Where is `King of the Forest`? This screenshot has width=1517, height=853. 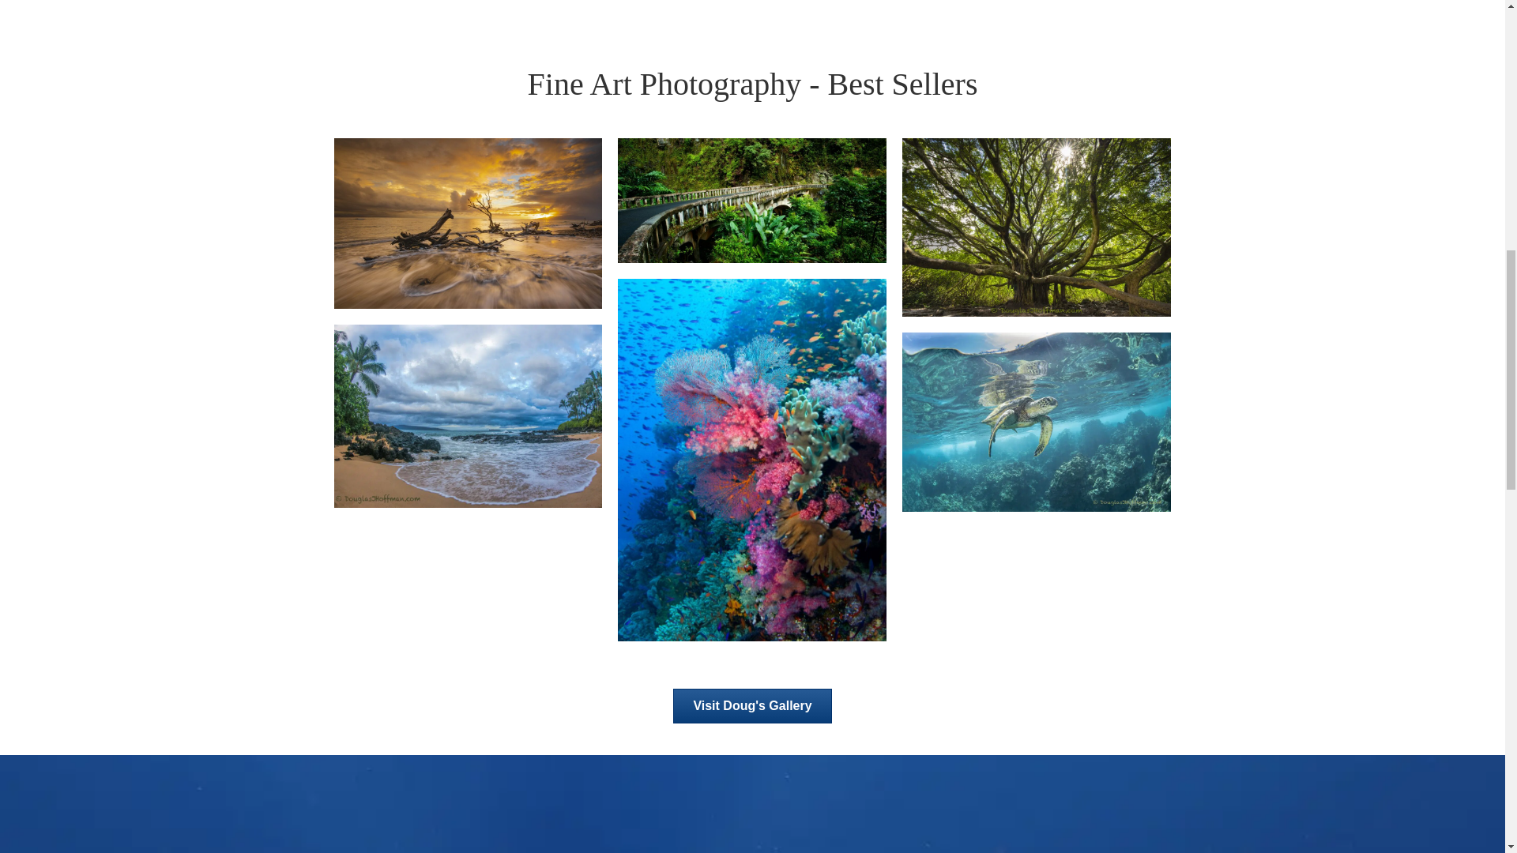 King of the Forest is located at coordinates (1037, 226).